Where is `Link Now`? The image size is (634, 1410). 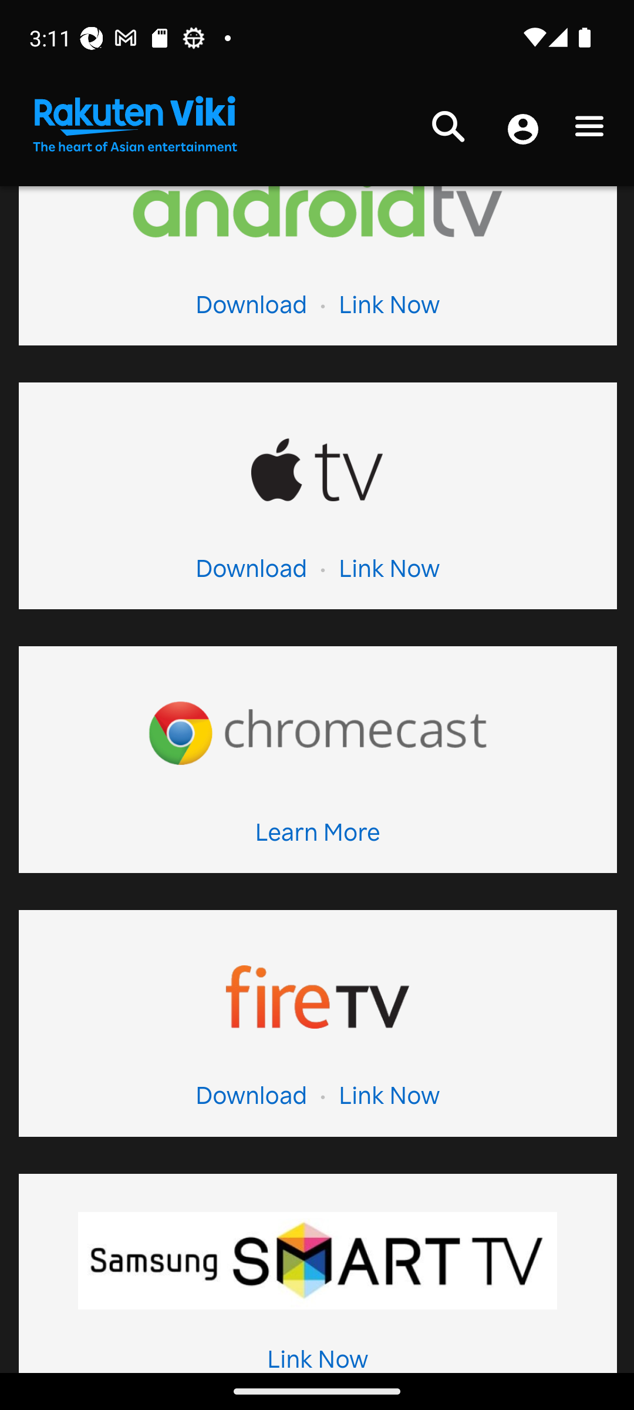 Link Now is located at coordinates (388, 1099).